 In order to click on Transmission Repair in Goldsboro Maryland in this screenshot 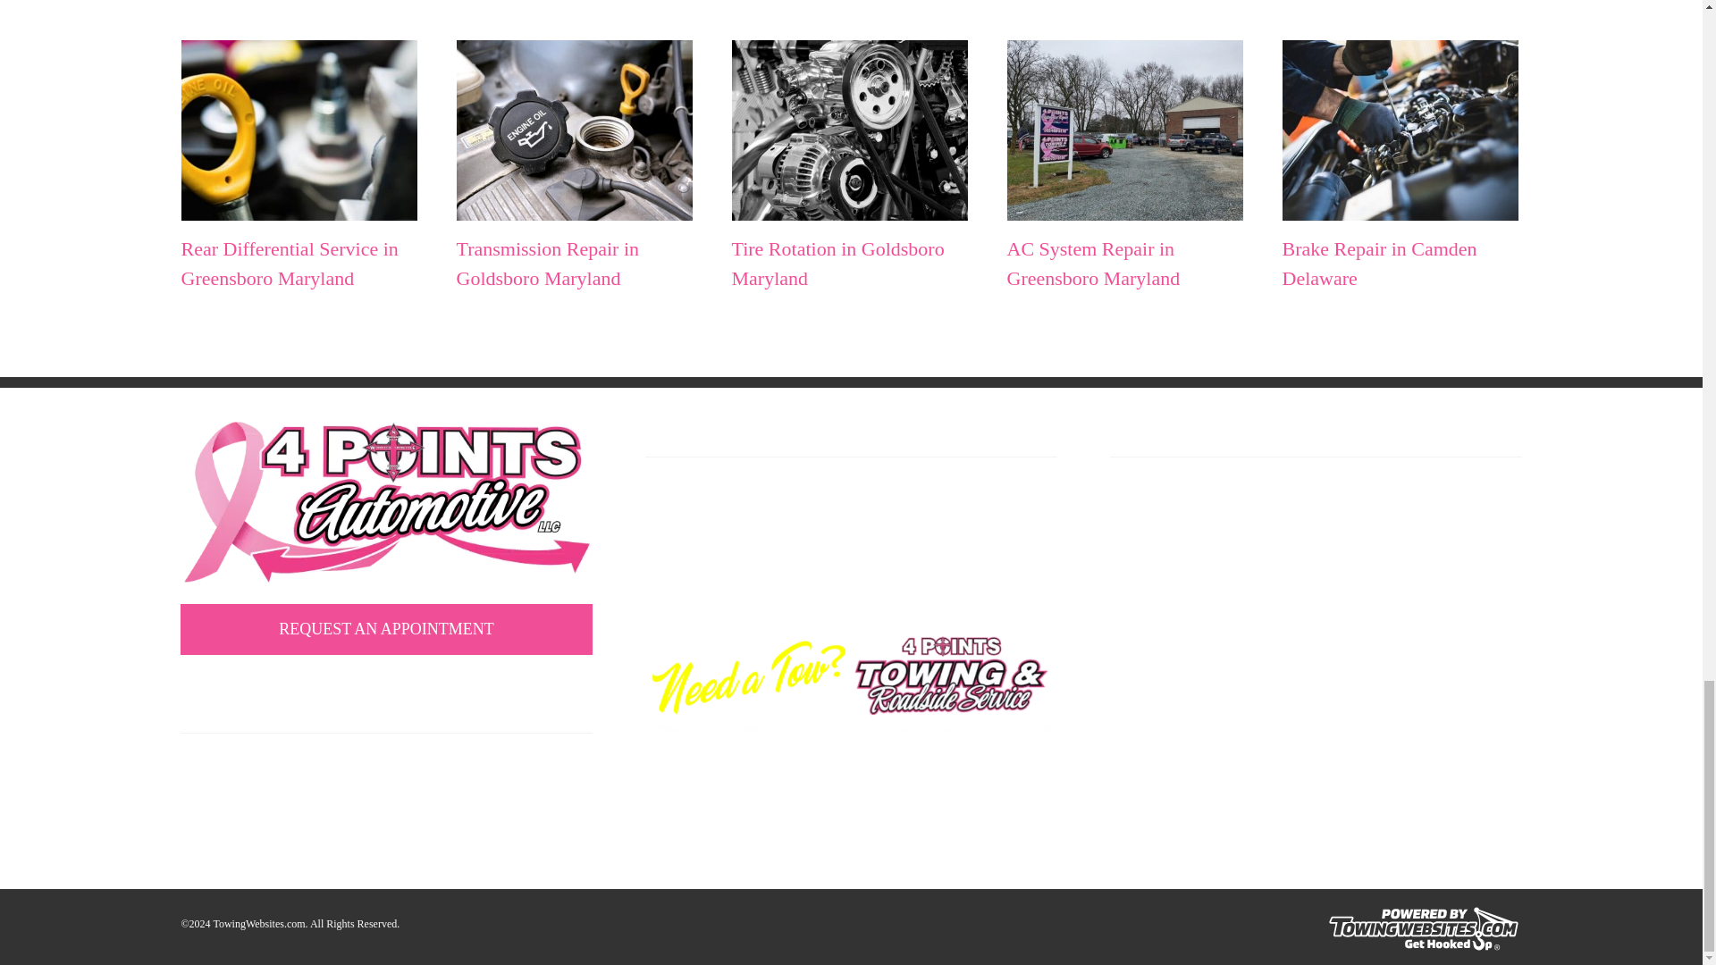, I will do `click(547, 263)`.